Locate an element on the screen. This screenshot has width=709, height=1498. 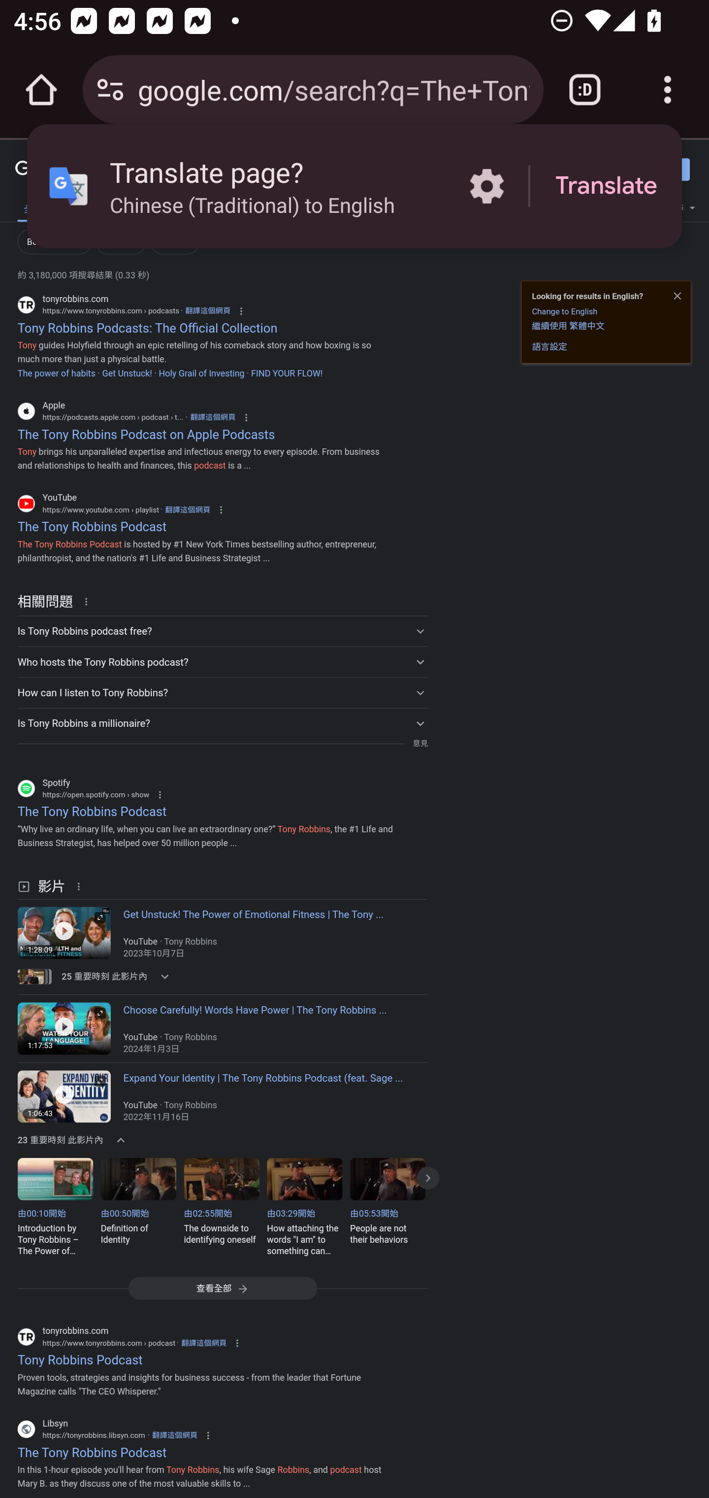
繼續使用 繁體中文 繼續使用  繁體中文 is located at coordinates (568, 325).